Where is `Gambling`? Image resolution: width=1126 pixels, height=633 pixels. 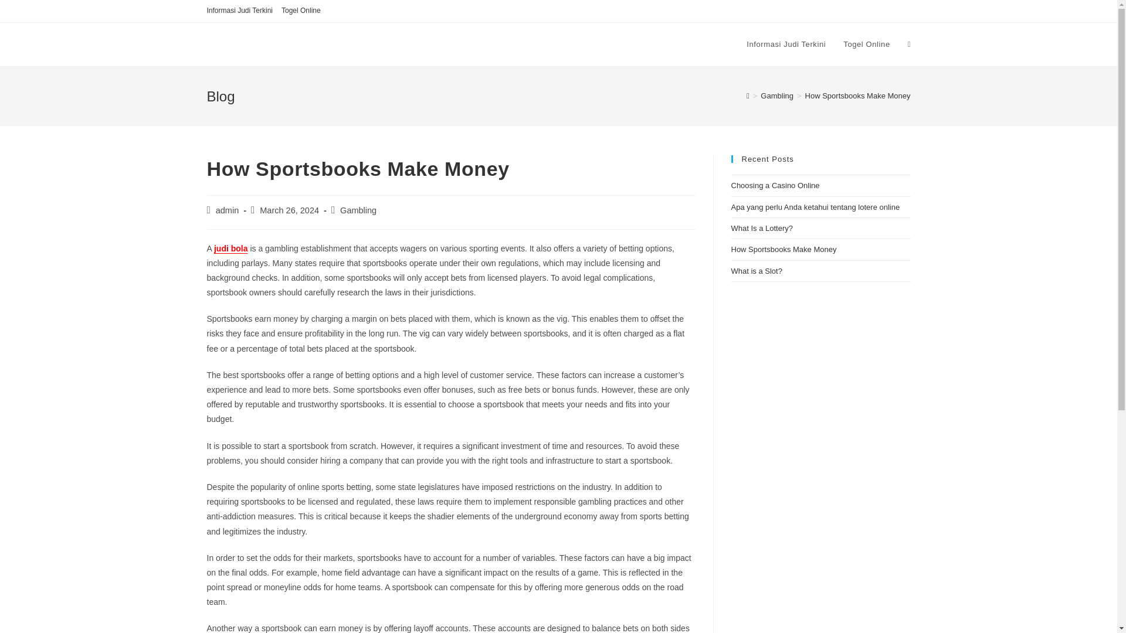
Gambling is located at coordinates (358, 210).